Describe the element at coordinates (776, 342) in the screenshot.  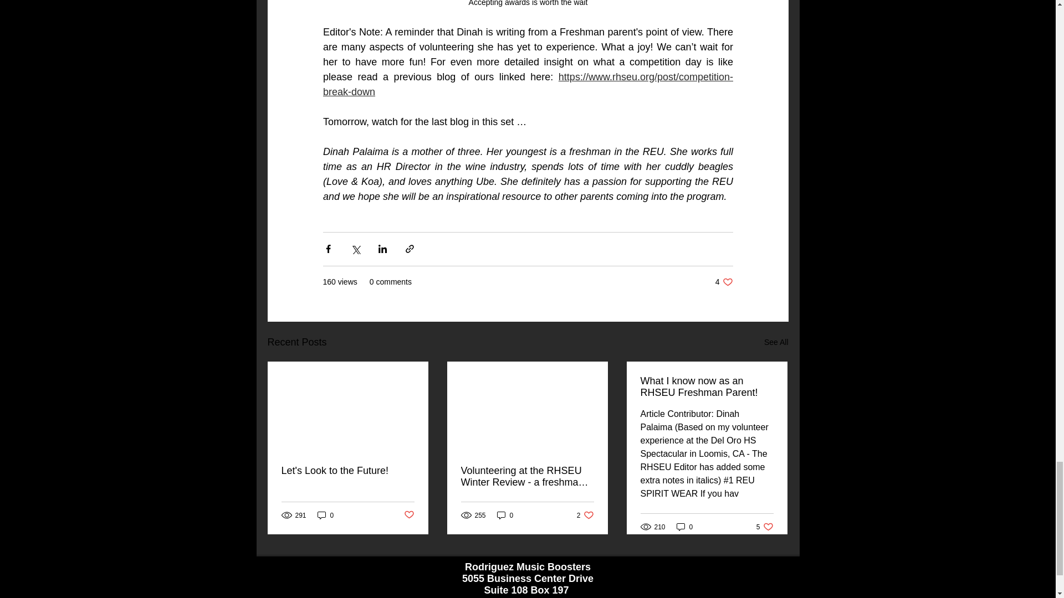
I see `Let's Look to the Future!` at that location.